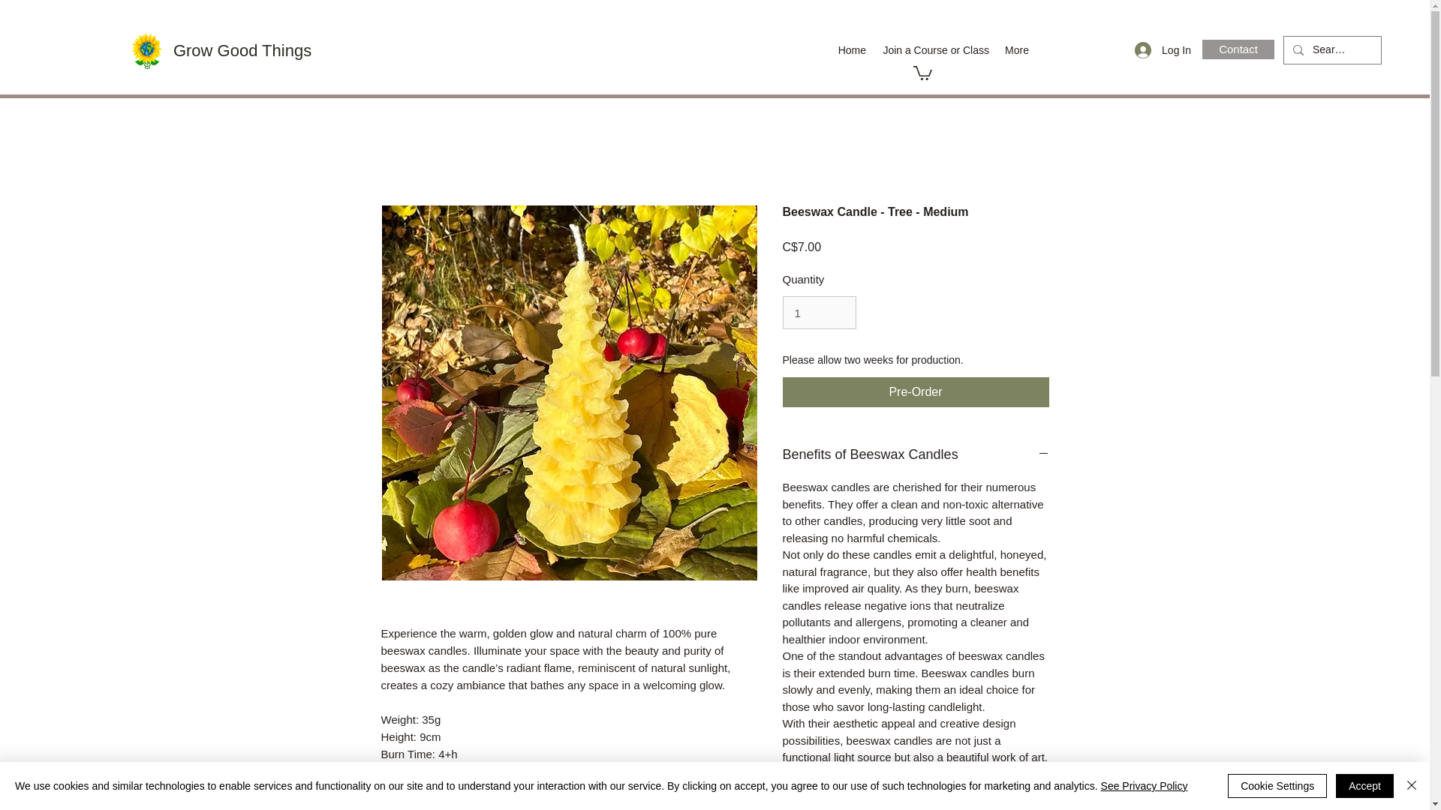 The height and width of the screenshot is (810, 1441). Describe the element at coordinates (935, 49) in the screenshot. I see `Join a Course or Class` at that location.